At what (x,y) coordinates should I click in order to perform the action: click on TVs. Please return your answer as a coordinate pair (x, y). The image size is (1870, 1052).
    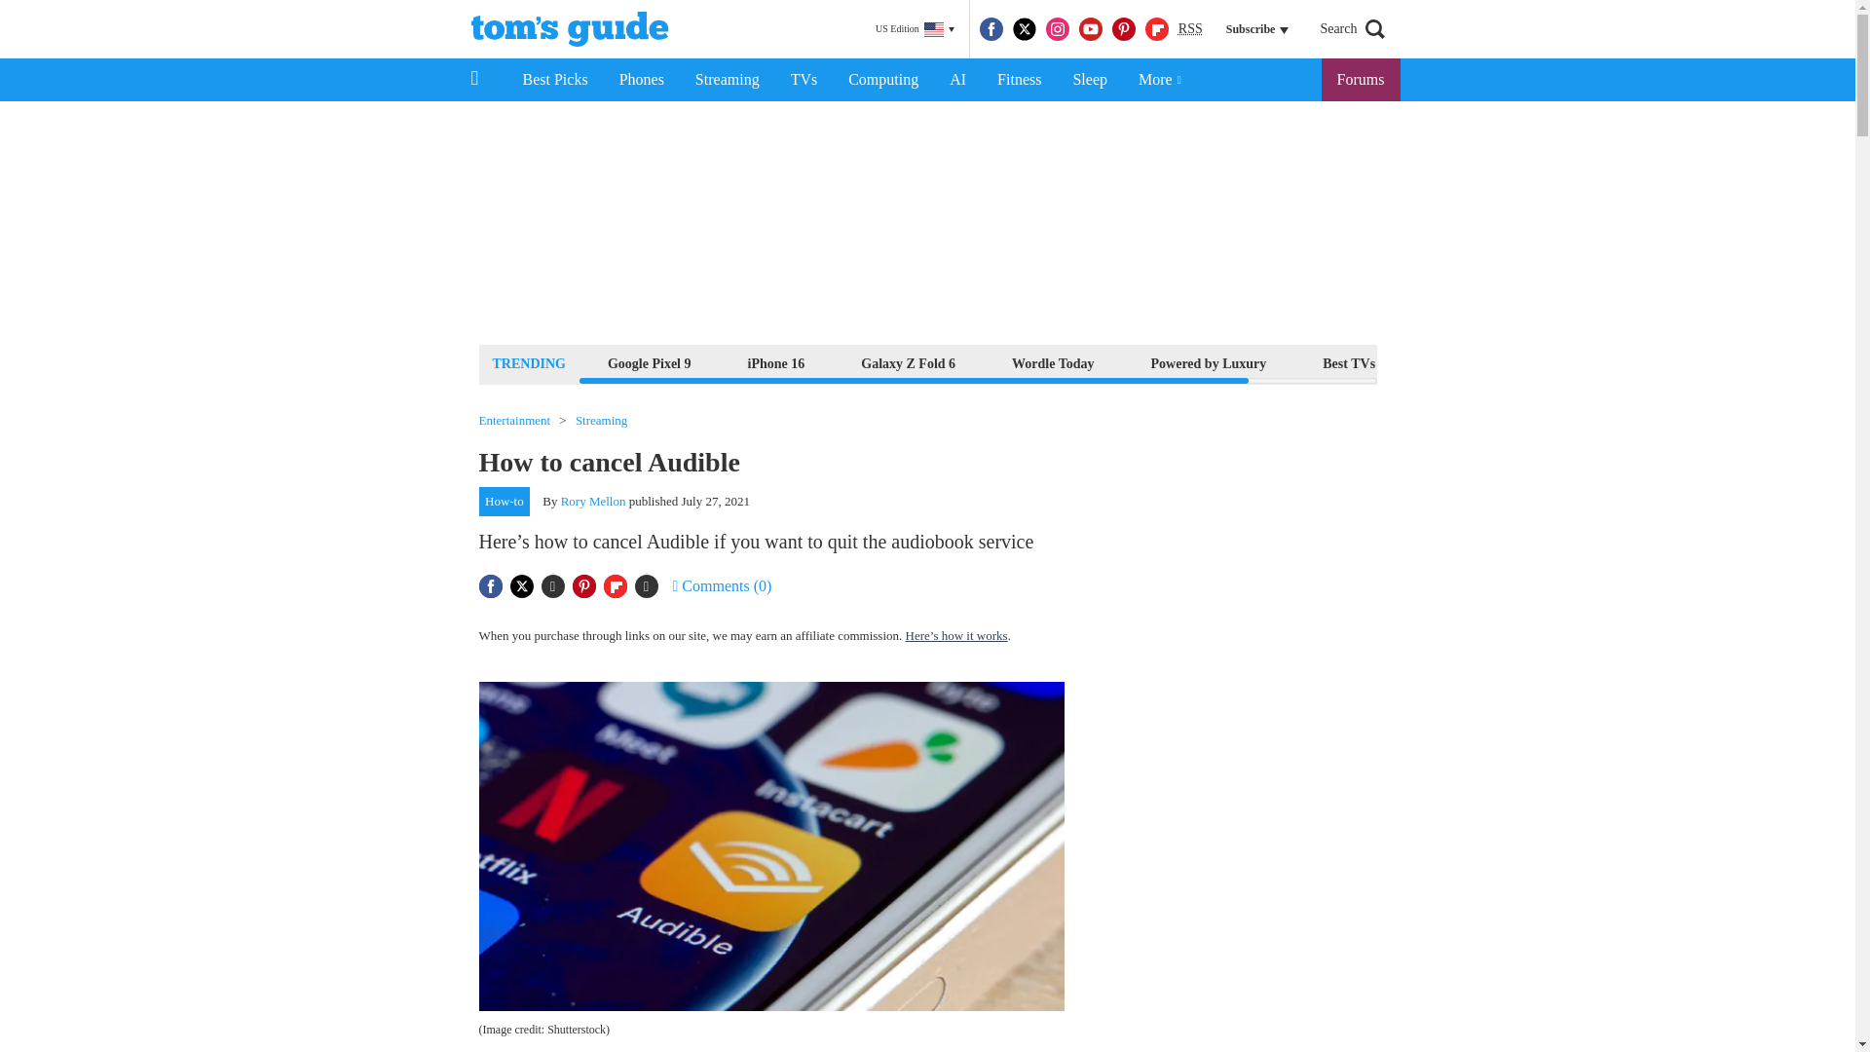
    Looking at the image, I should click on (804, 80).